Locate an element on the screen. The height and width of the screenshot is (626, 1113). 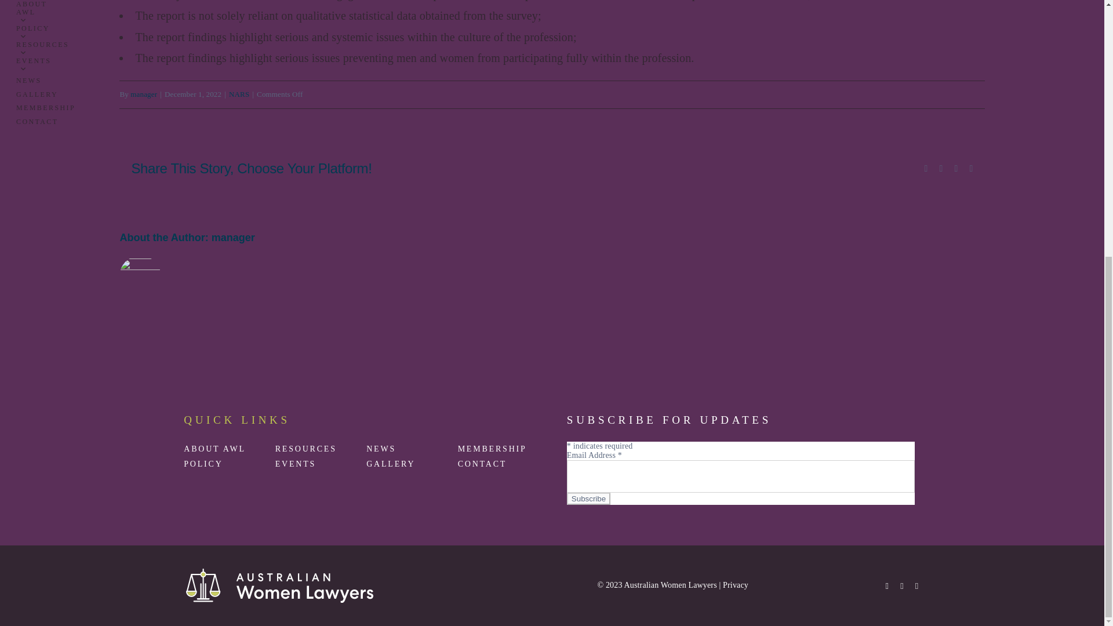
Posts by manager is located at coordinates (143, 94).